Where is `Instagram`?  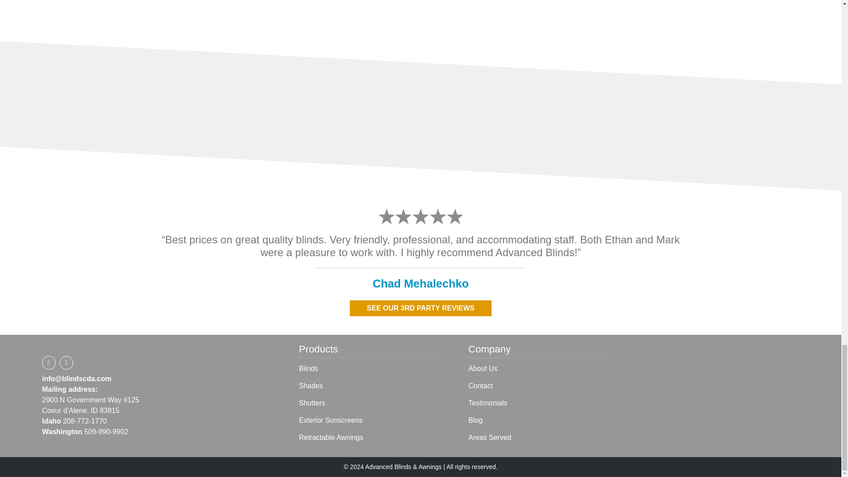
Instagram is located at coordinates (66, 362).